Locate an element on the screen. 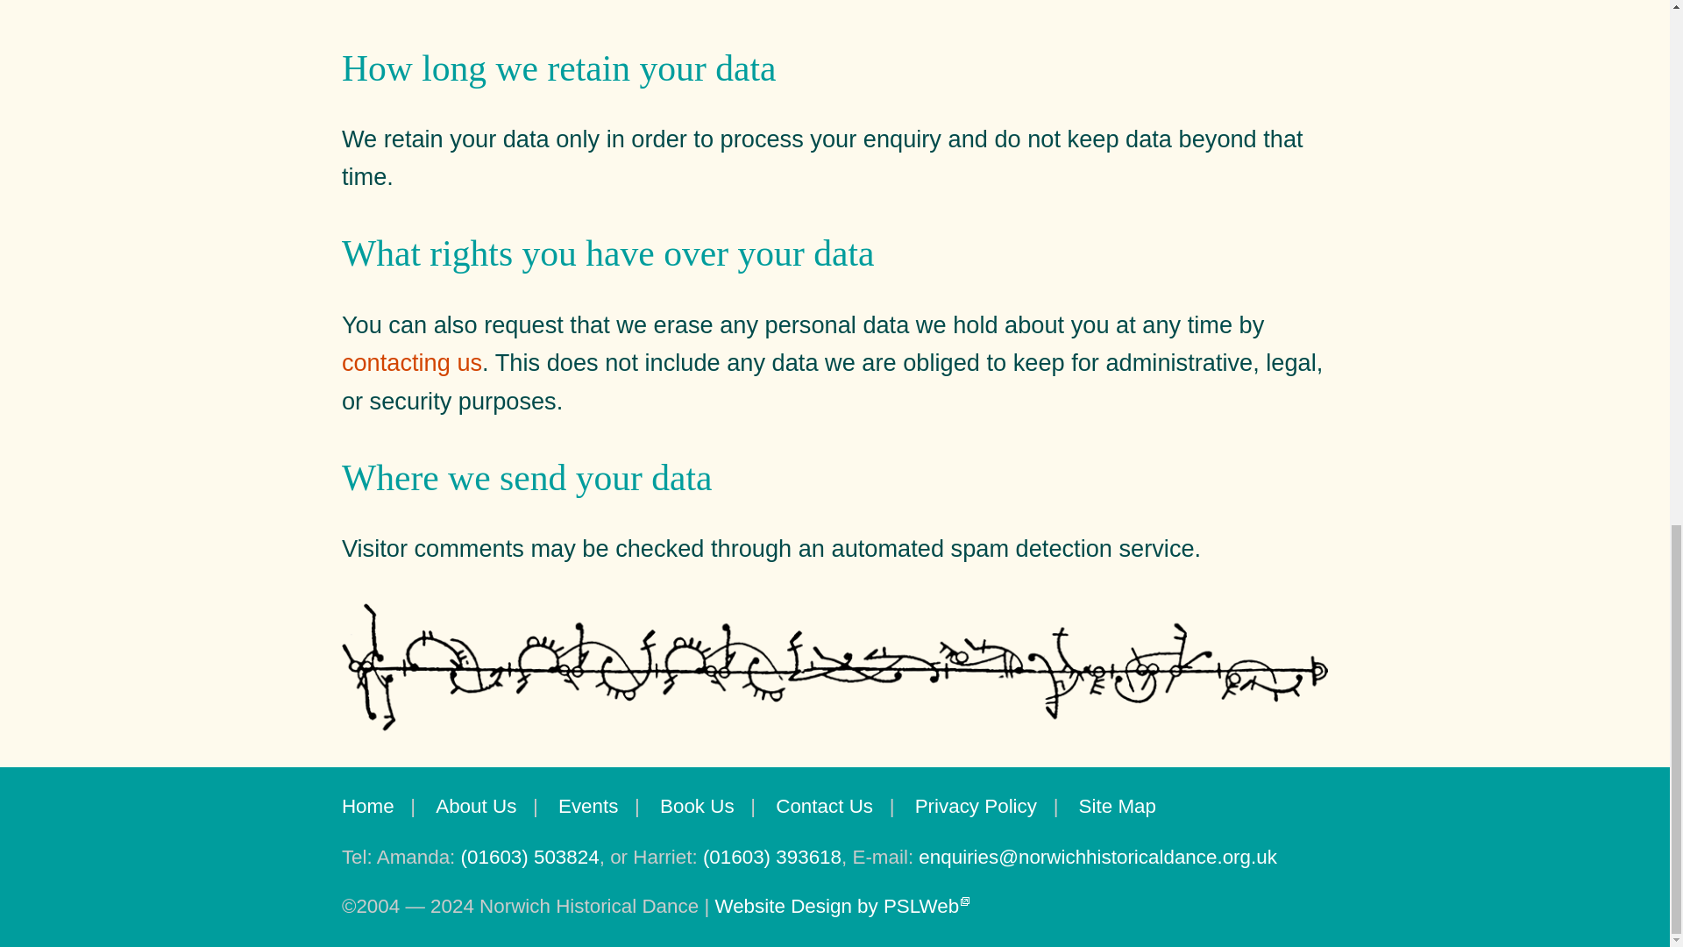 The image size is (1683, 947). Home is located at coordinates (367, 807).